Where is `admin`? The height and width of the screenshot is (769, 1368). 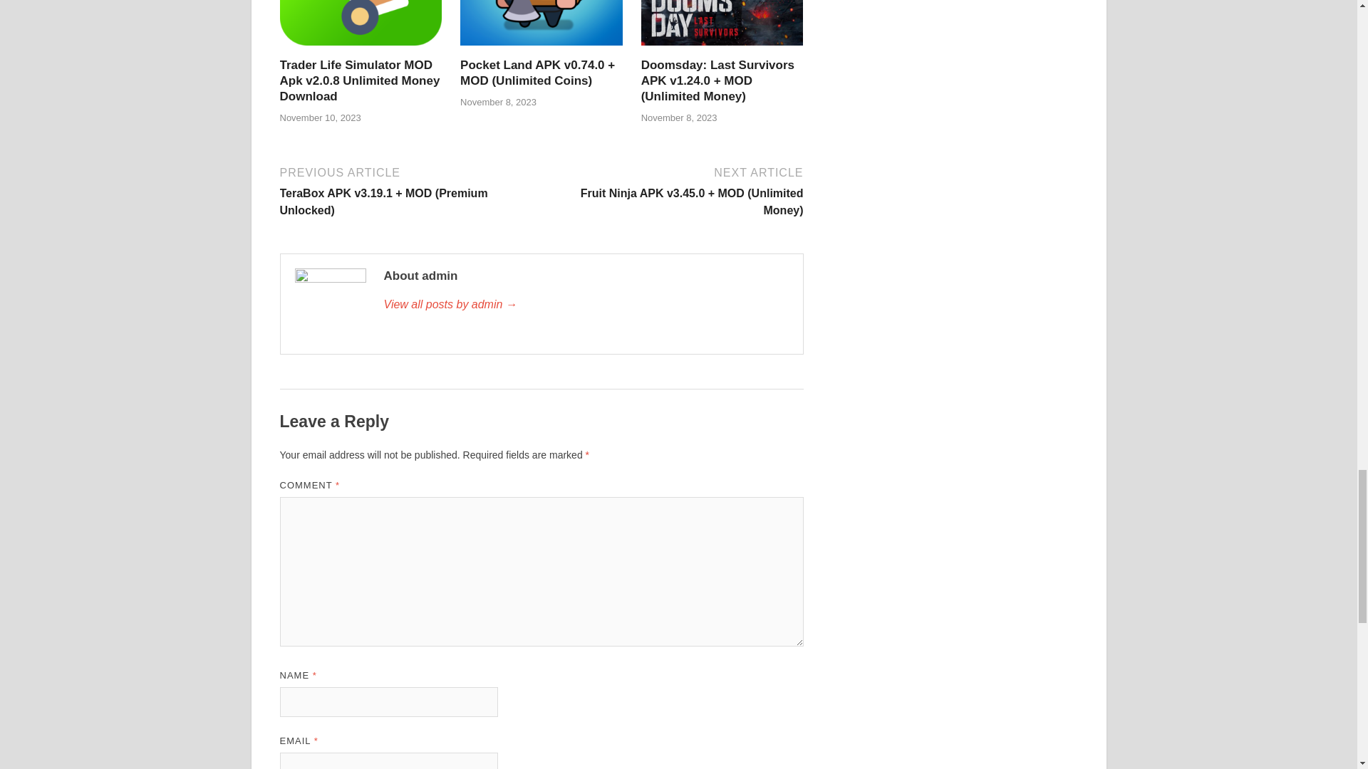 admin is located at coordinates (585, 304).